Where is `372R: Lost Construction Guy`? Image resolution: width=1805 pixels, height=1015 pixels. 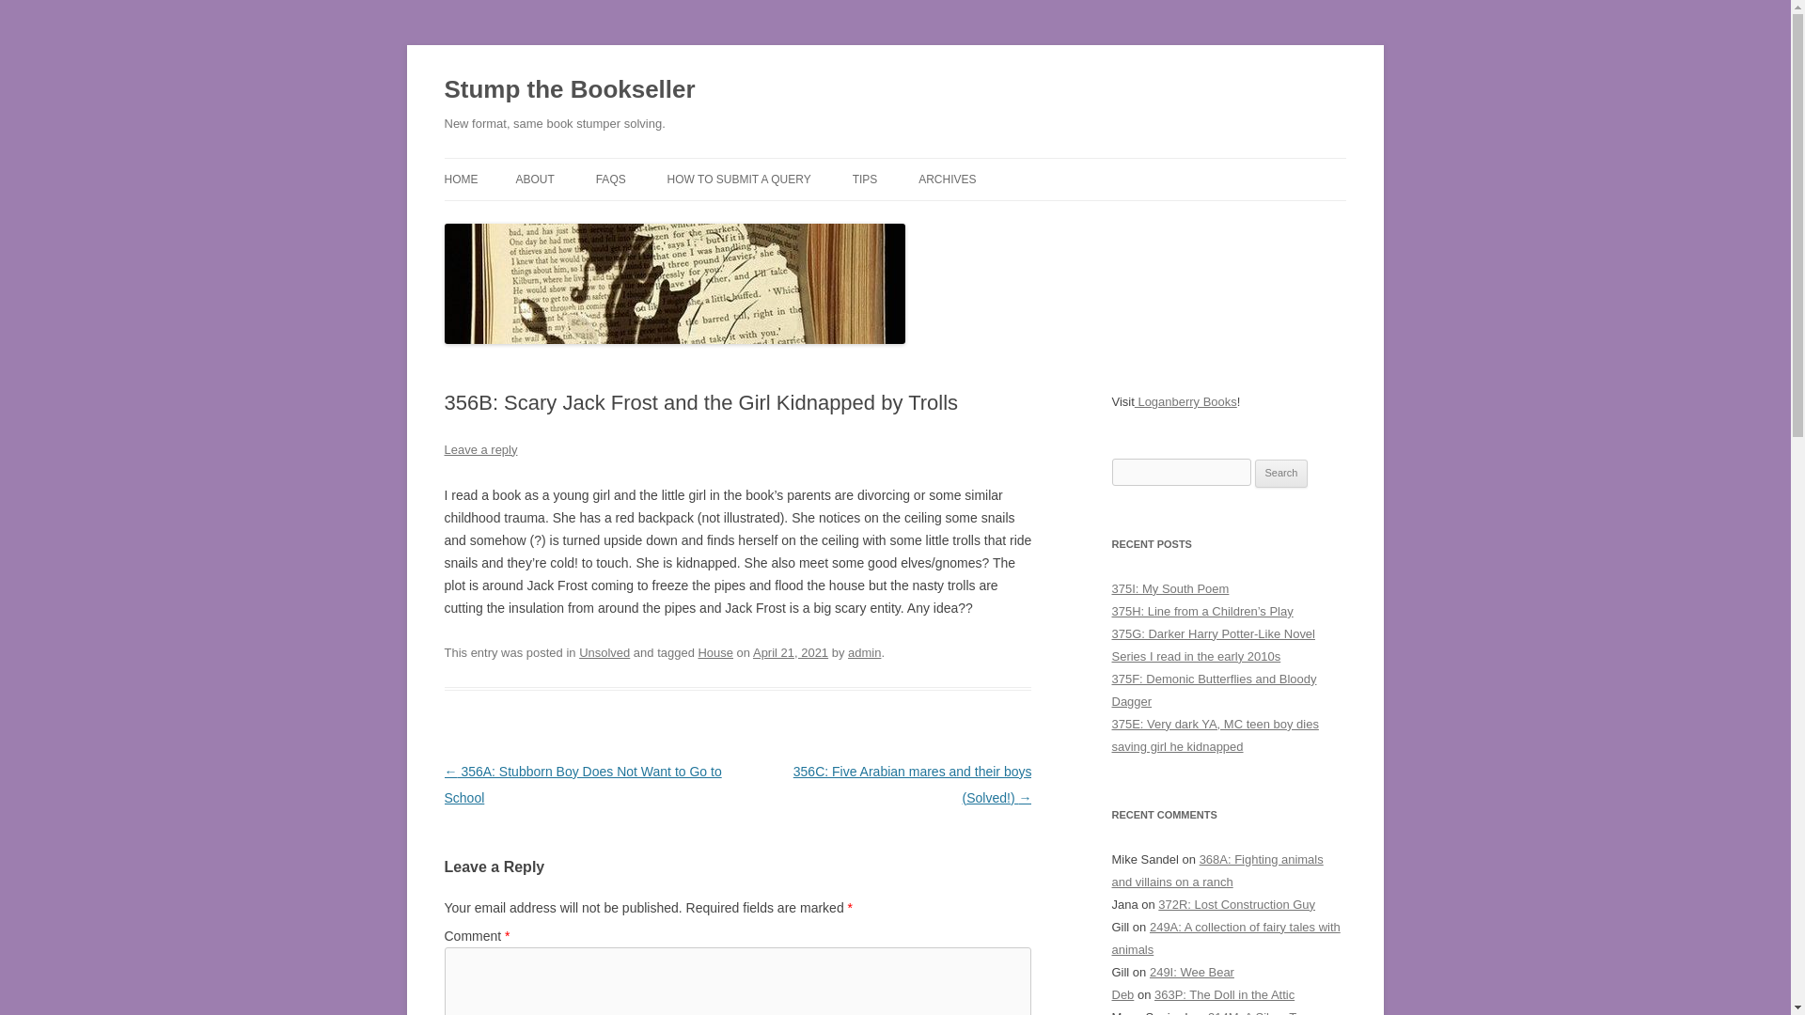
372R: Lost Construction Guy is located at coordinates (1237, 904).